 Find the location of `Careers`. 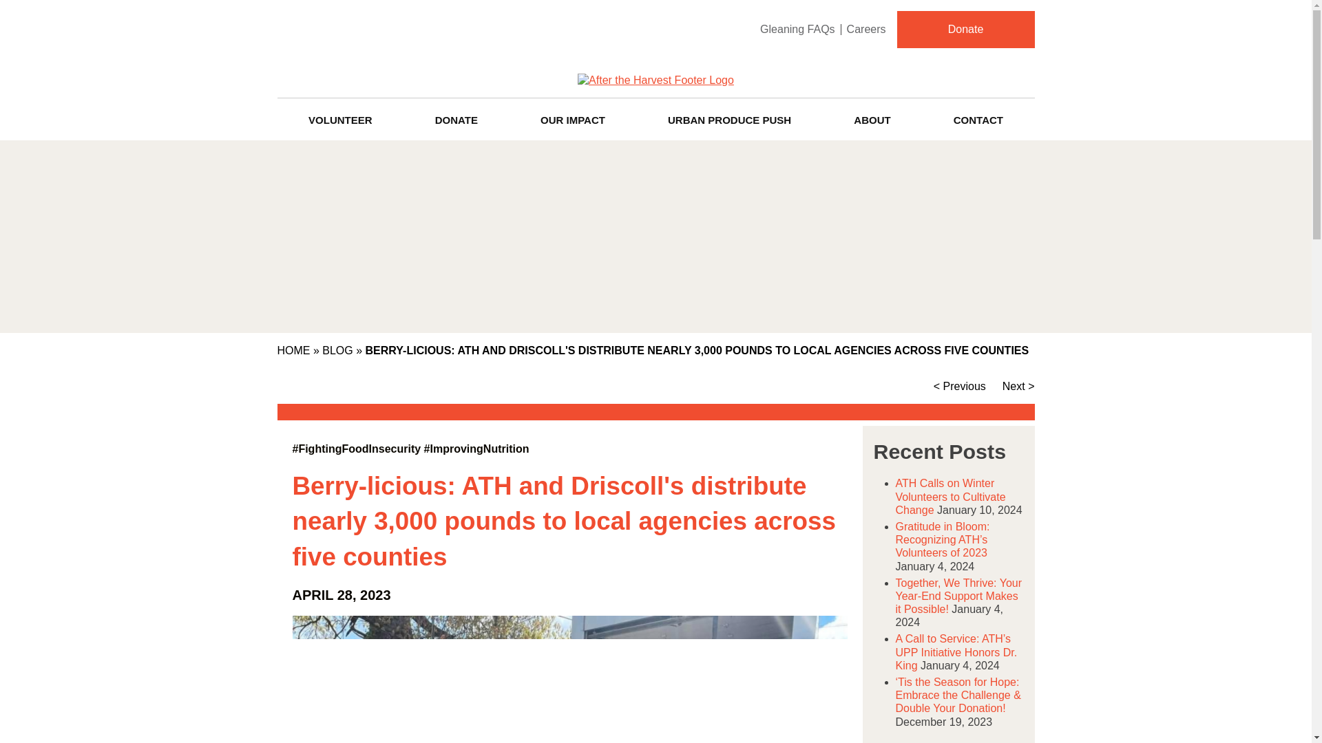

Careers is located at coordinates (866, 29).